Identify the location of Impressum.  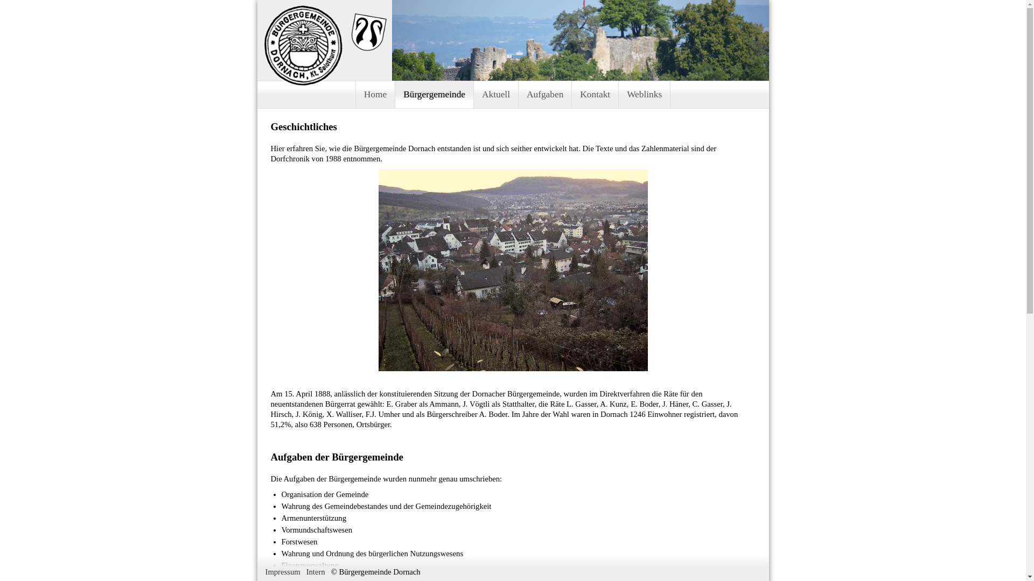
(282, 572).